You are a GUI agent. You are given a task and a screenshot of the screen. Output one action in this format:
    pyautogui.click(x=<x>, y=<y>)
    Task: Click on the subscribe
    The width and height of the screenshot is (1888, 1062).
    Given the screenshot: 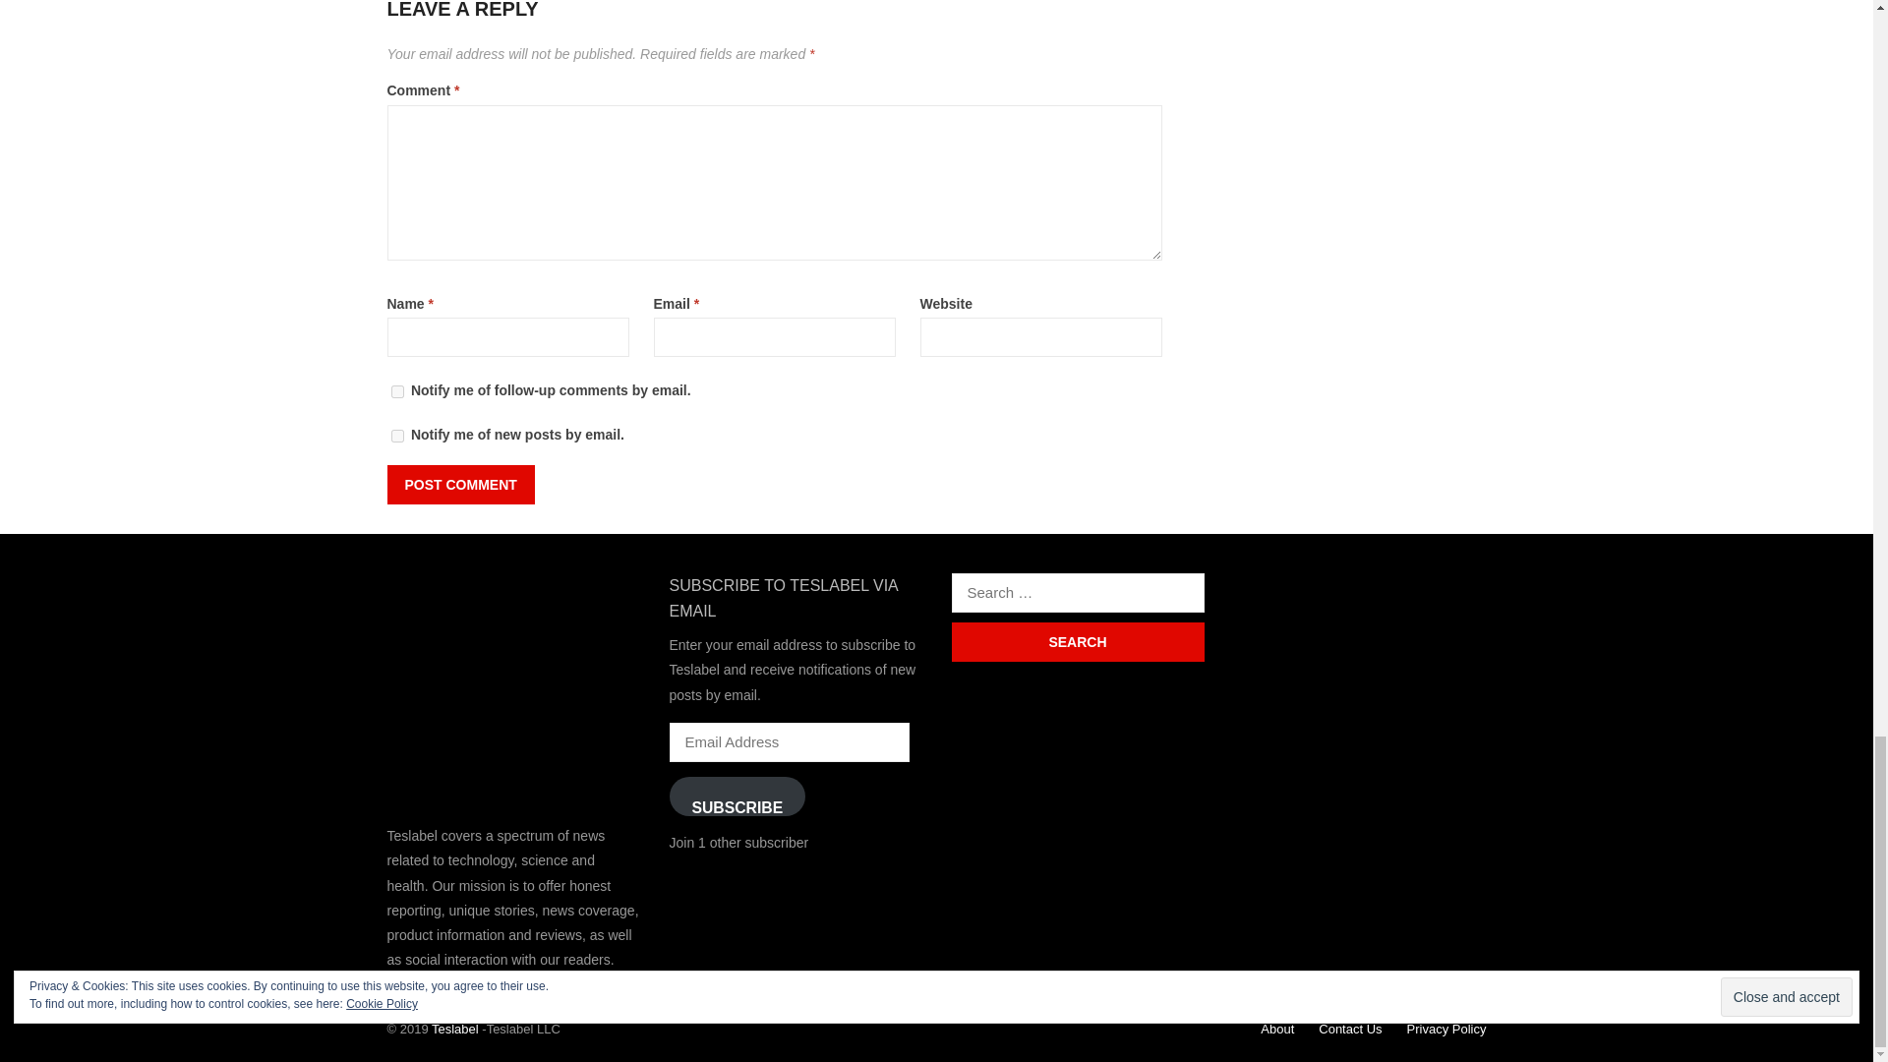 What is the action you would take?
    pyautogui.click(x=397, y=391)
    